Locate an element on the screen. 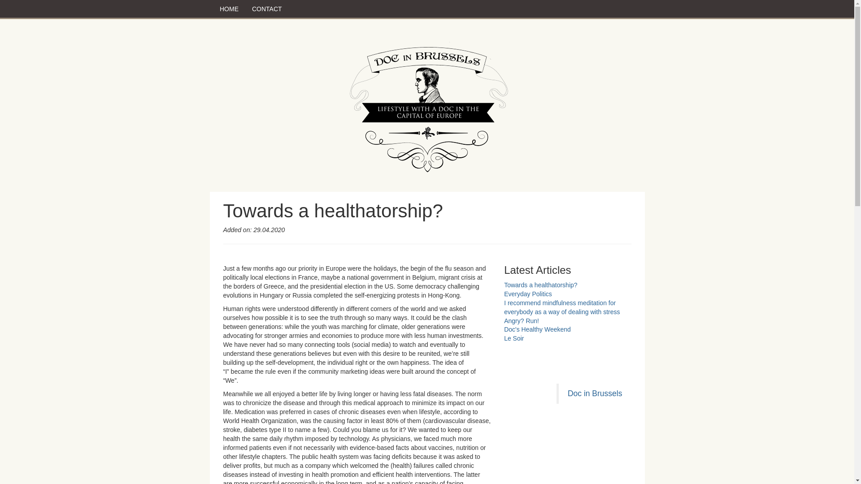  Everyday Politics is located at coordinates (527, 294).